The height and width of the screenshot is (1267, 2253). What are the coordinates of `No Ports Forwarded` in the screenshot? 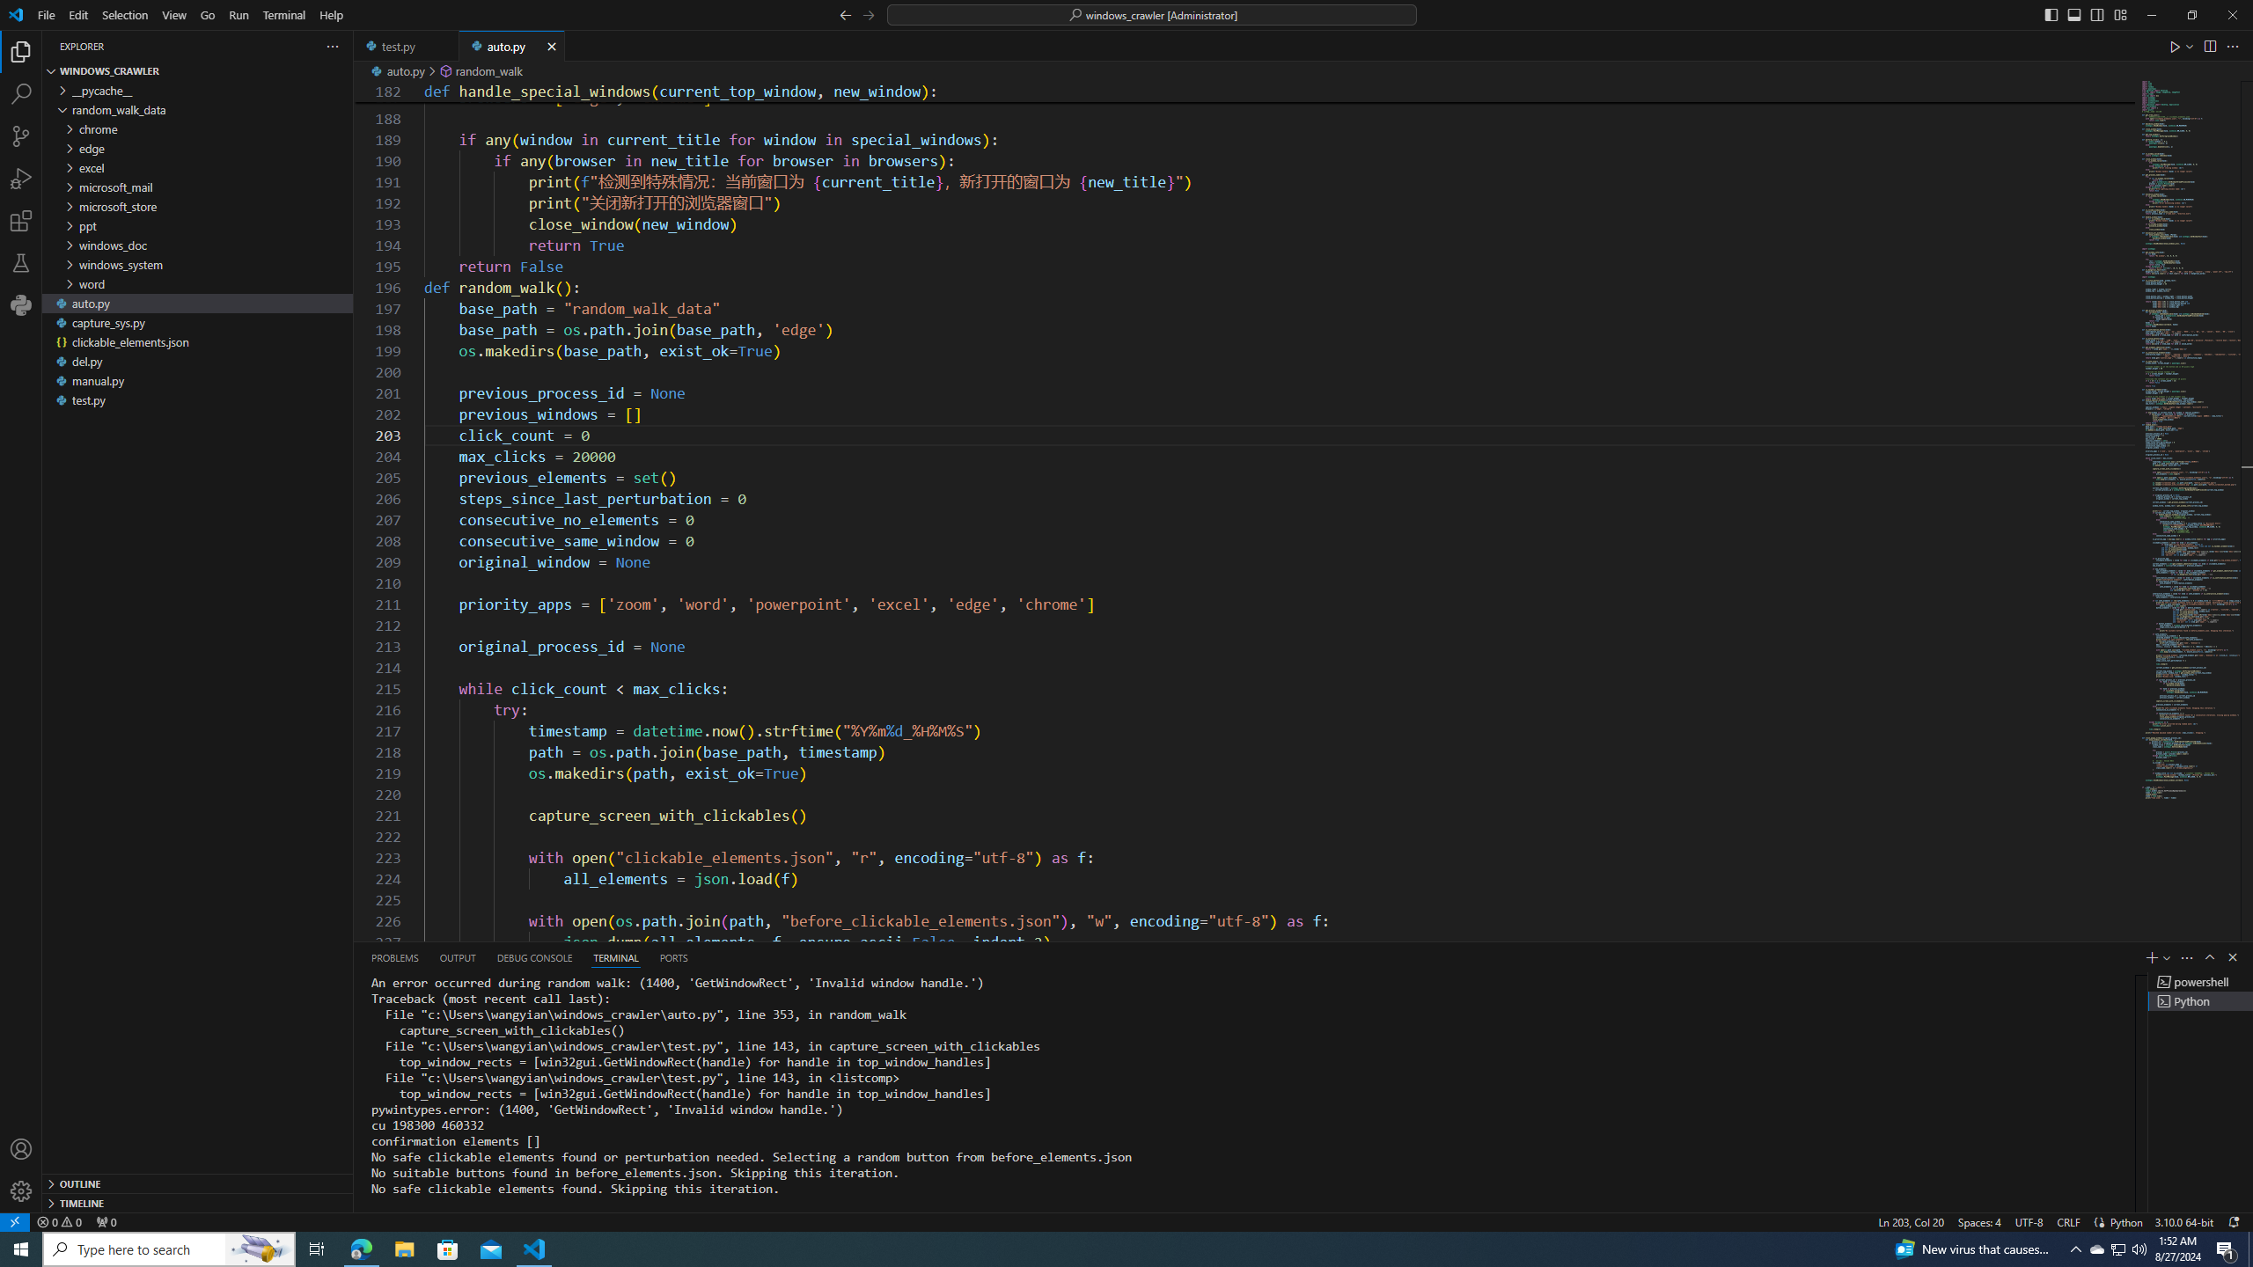 It's located at (106, 1221).